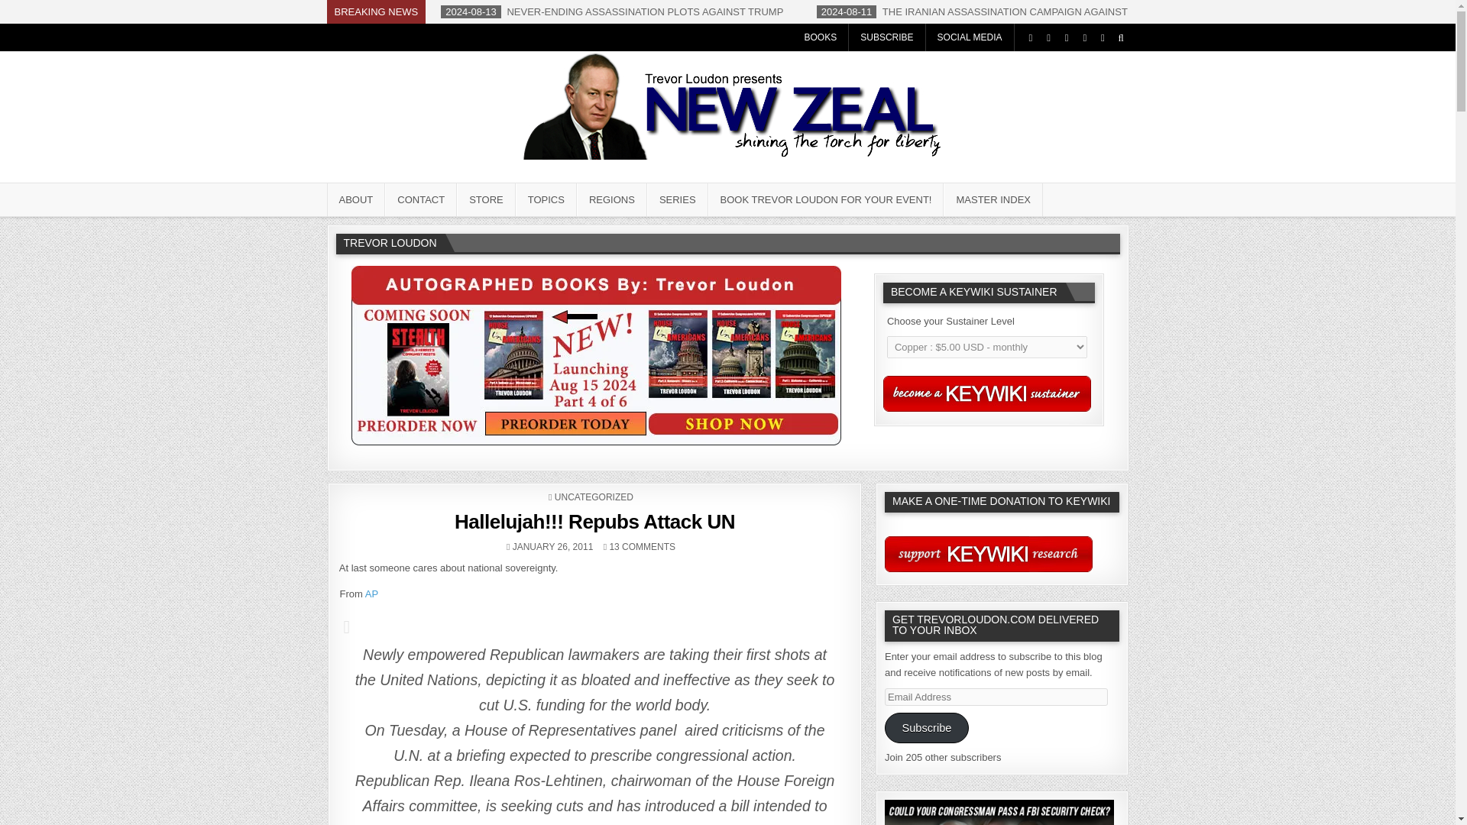 This screenshot has width=1467, height=825. I want to click on Youtube, so click(1083, 37).